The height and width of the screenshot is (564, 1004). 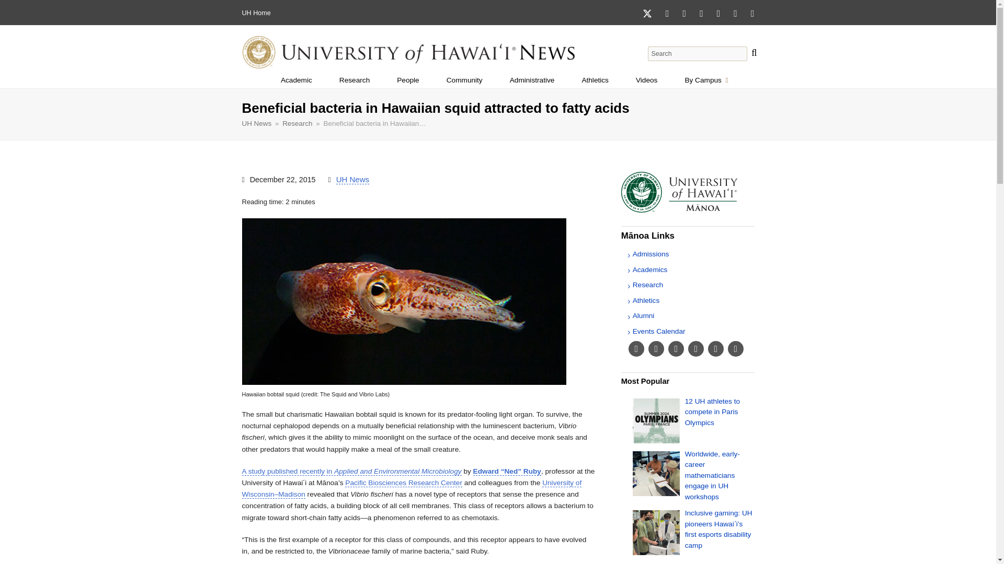 I want to click on Research, so click(x=706, y=80).